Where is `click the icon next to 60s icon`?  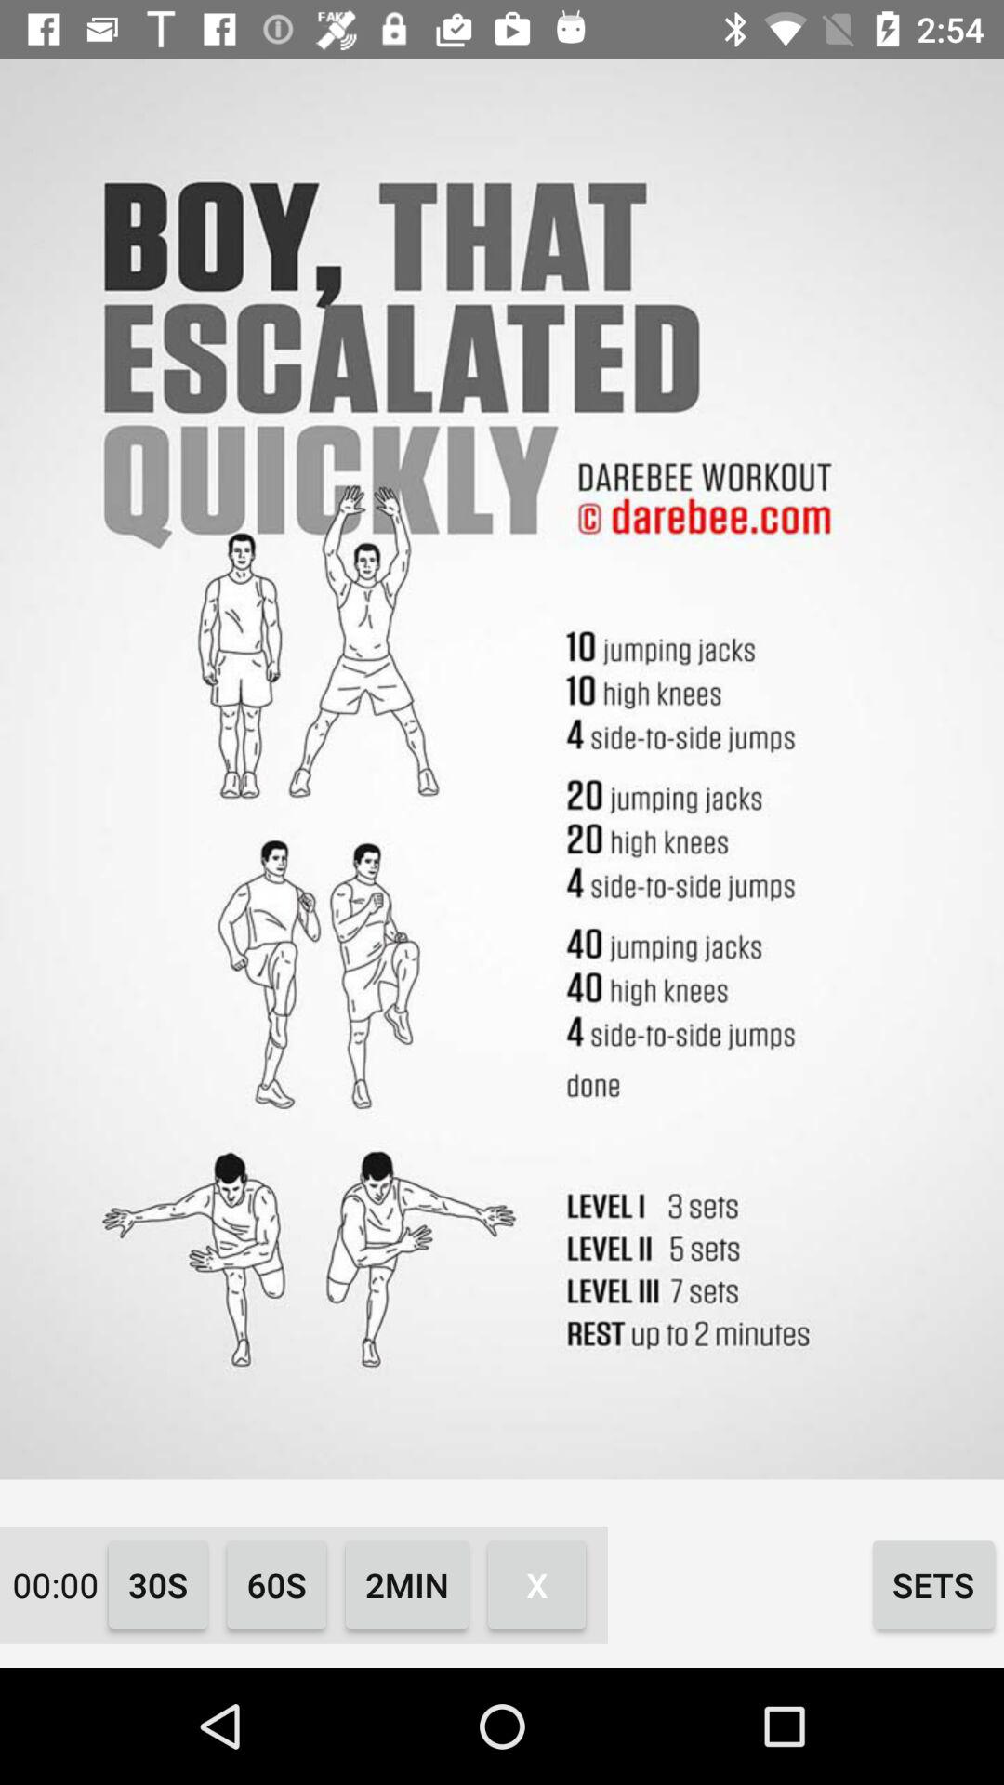
click the icon next to 60s icon is located at coordinates (407, 1584).